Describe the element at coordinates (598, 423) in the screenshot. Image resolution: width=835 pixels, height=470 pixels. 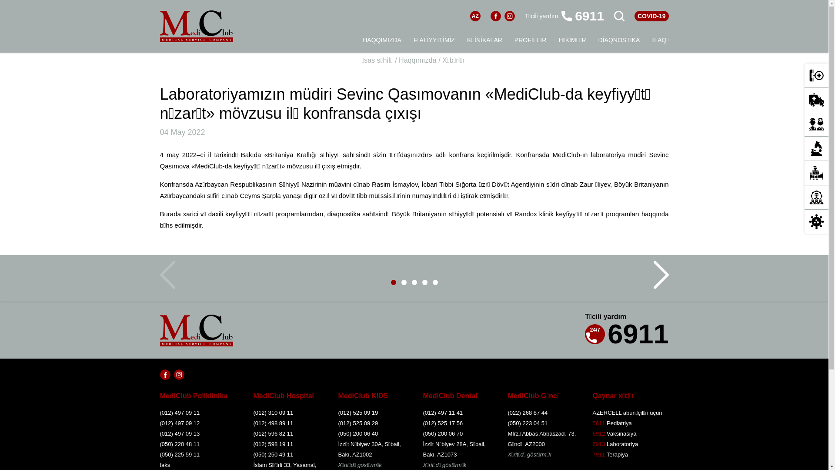
I see `5611` at that location.